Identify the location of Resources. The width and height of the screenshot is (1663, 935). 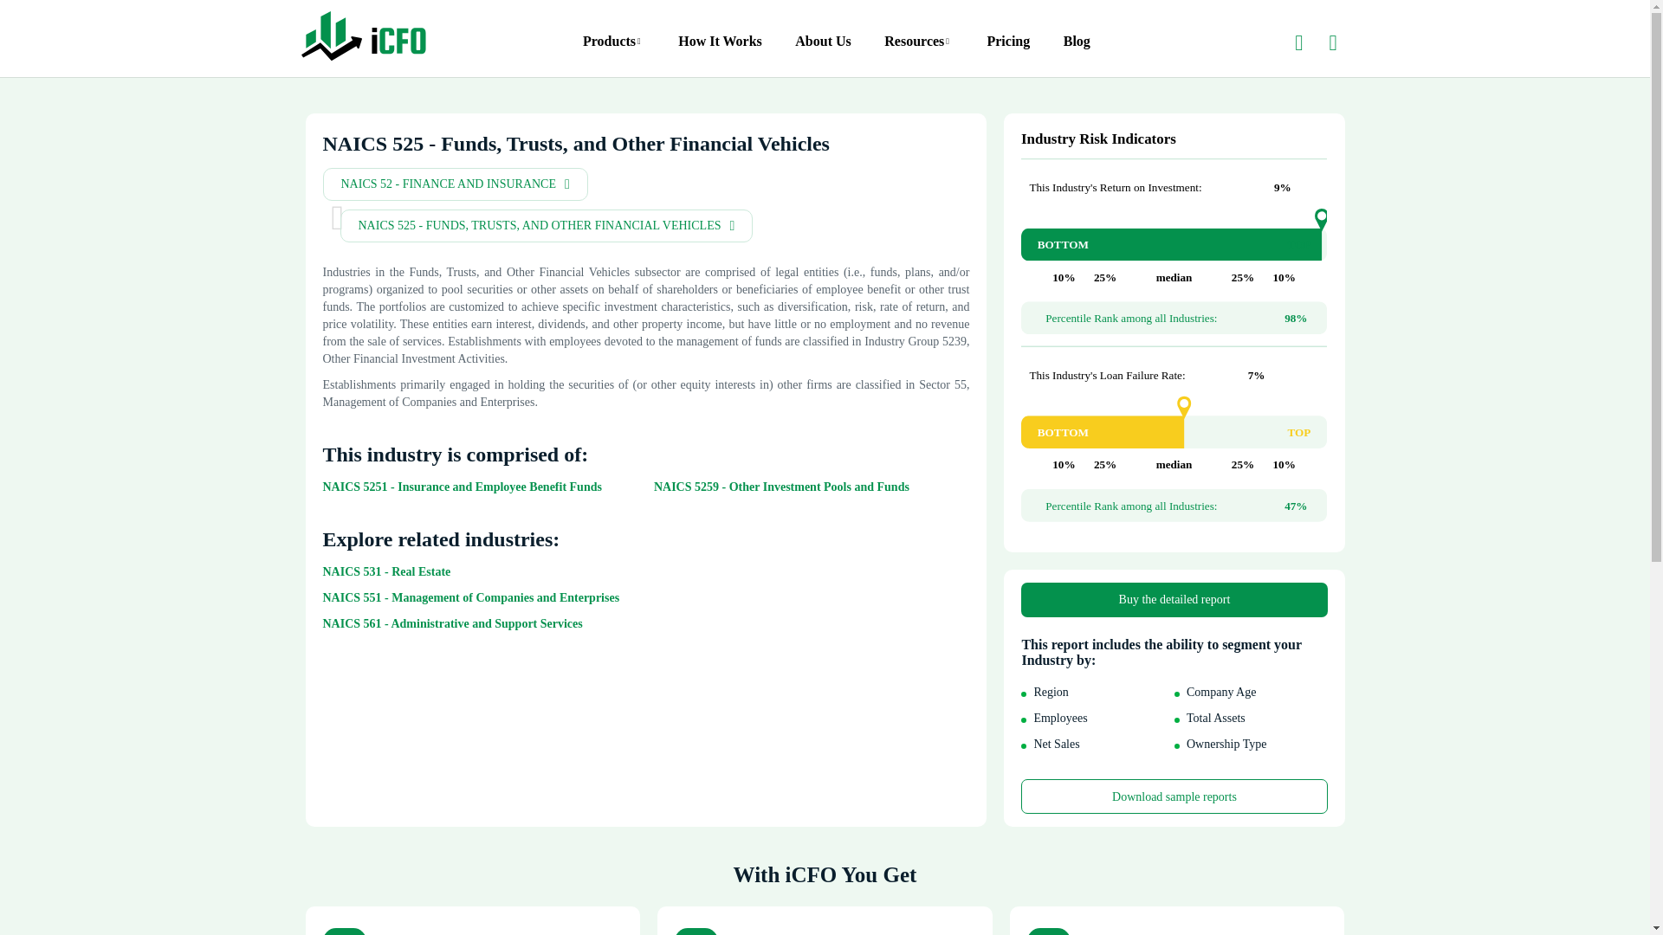
(918, 48).